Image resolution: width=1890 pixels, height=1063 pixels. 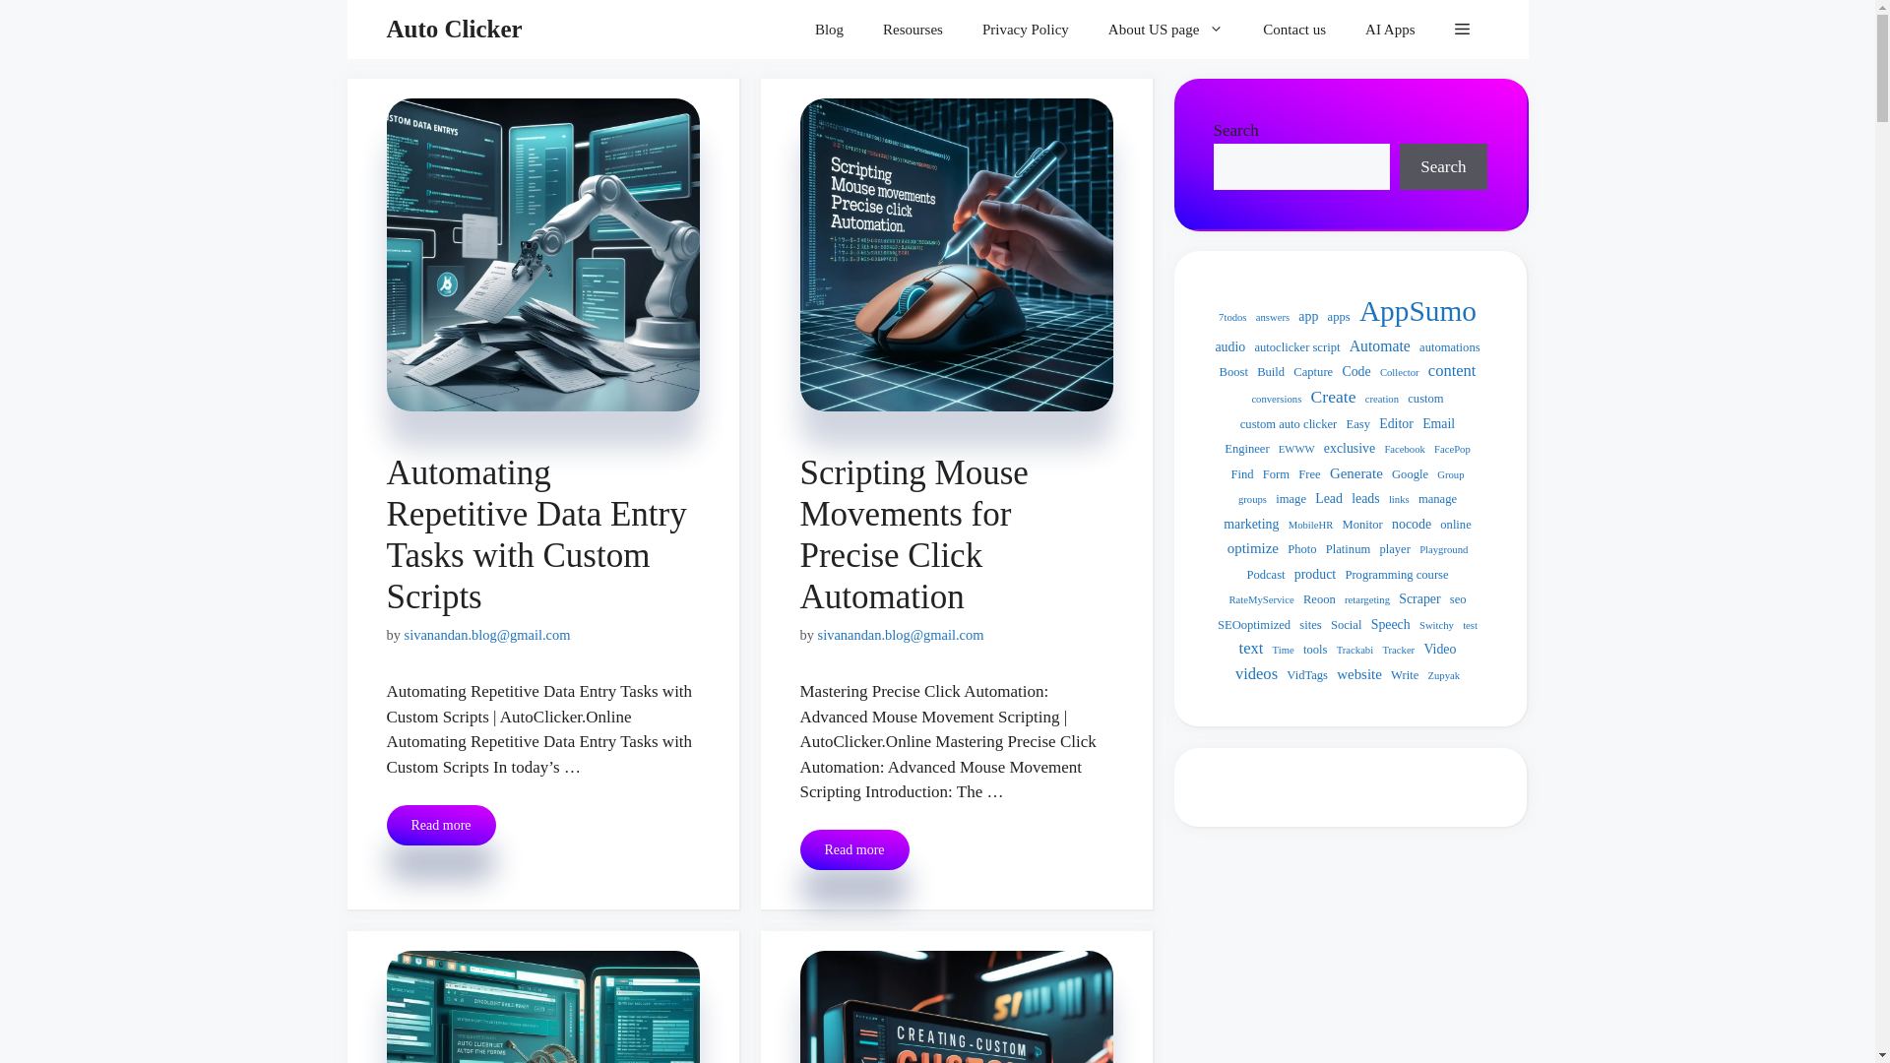 I want to click on Auto Clicker, so click(x=453, y=30).